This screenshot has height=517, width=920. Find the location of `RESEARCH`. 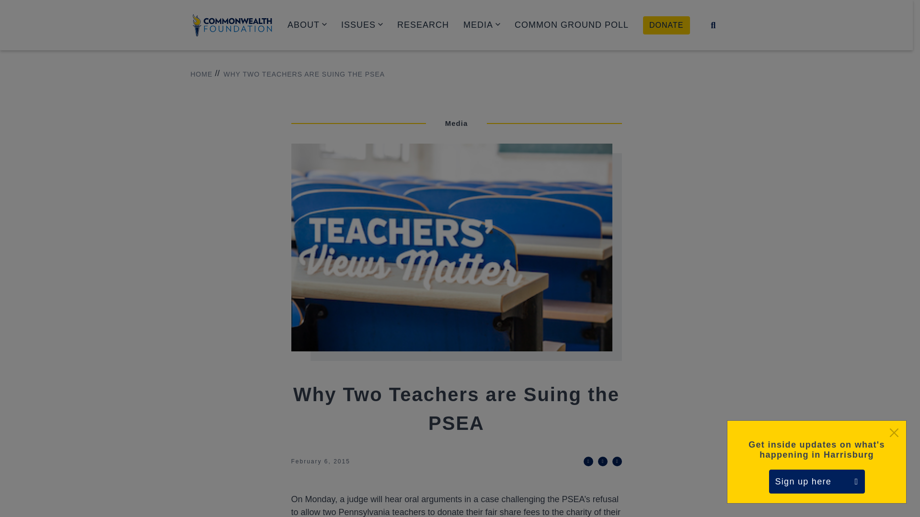

RESEARCH is located at coordinates (423, 25).